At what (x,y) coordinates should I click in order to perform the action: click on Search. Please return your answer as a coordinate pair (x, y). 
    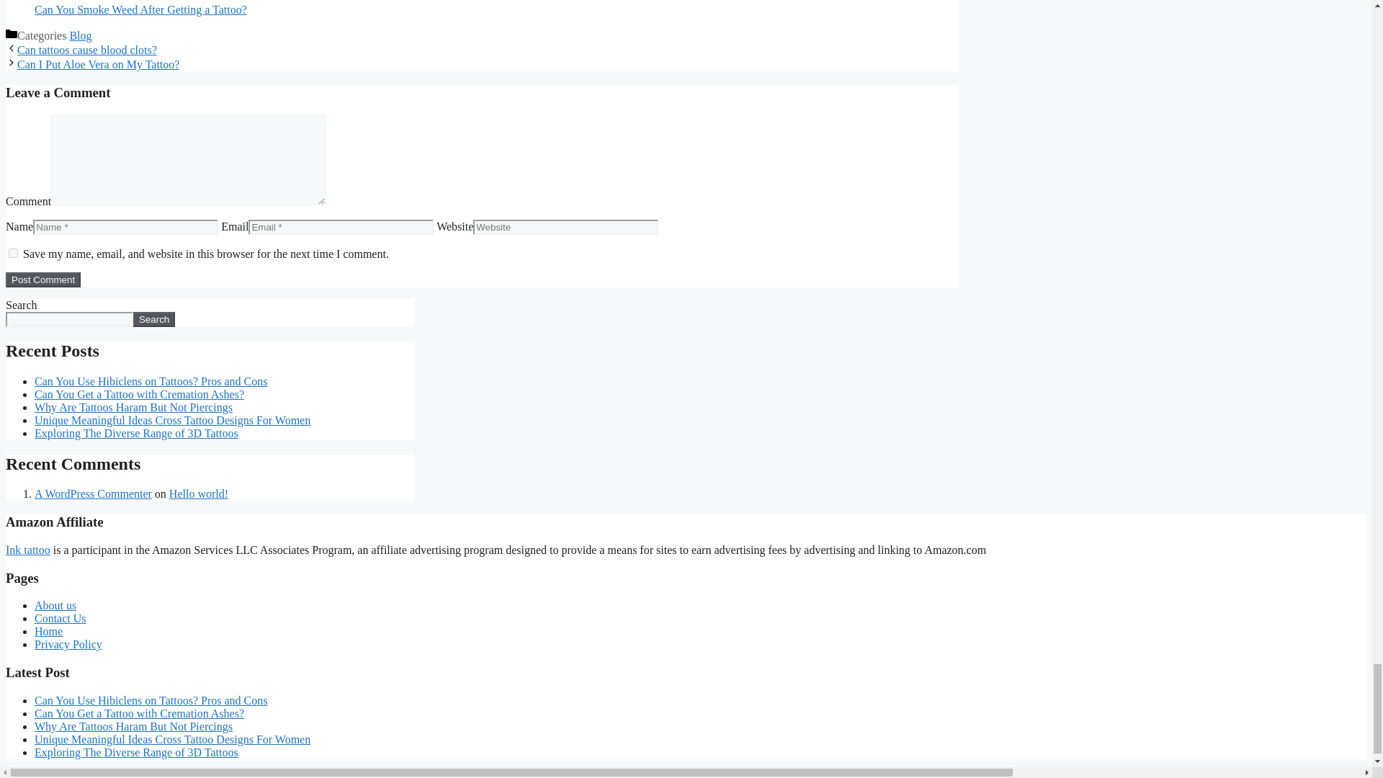
    Looking at the image, I should click on (154, 319).